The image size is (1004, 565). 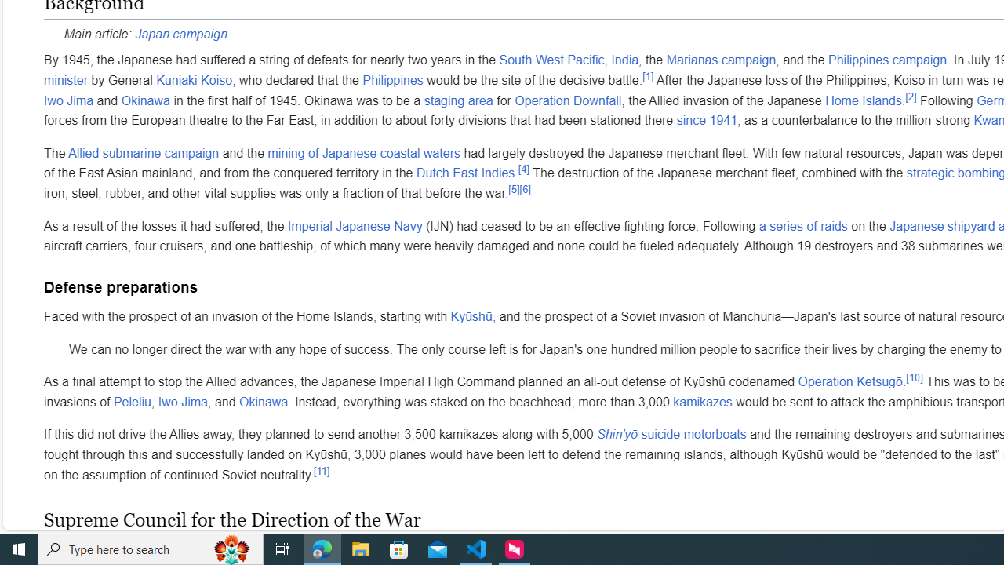 I want to click on mining of Japanese coastal waters, so click(x=364, y=152).